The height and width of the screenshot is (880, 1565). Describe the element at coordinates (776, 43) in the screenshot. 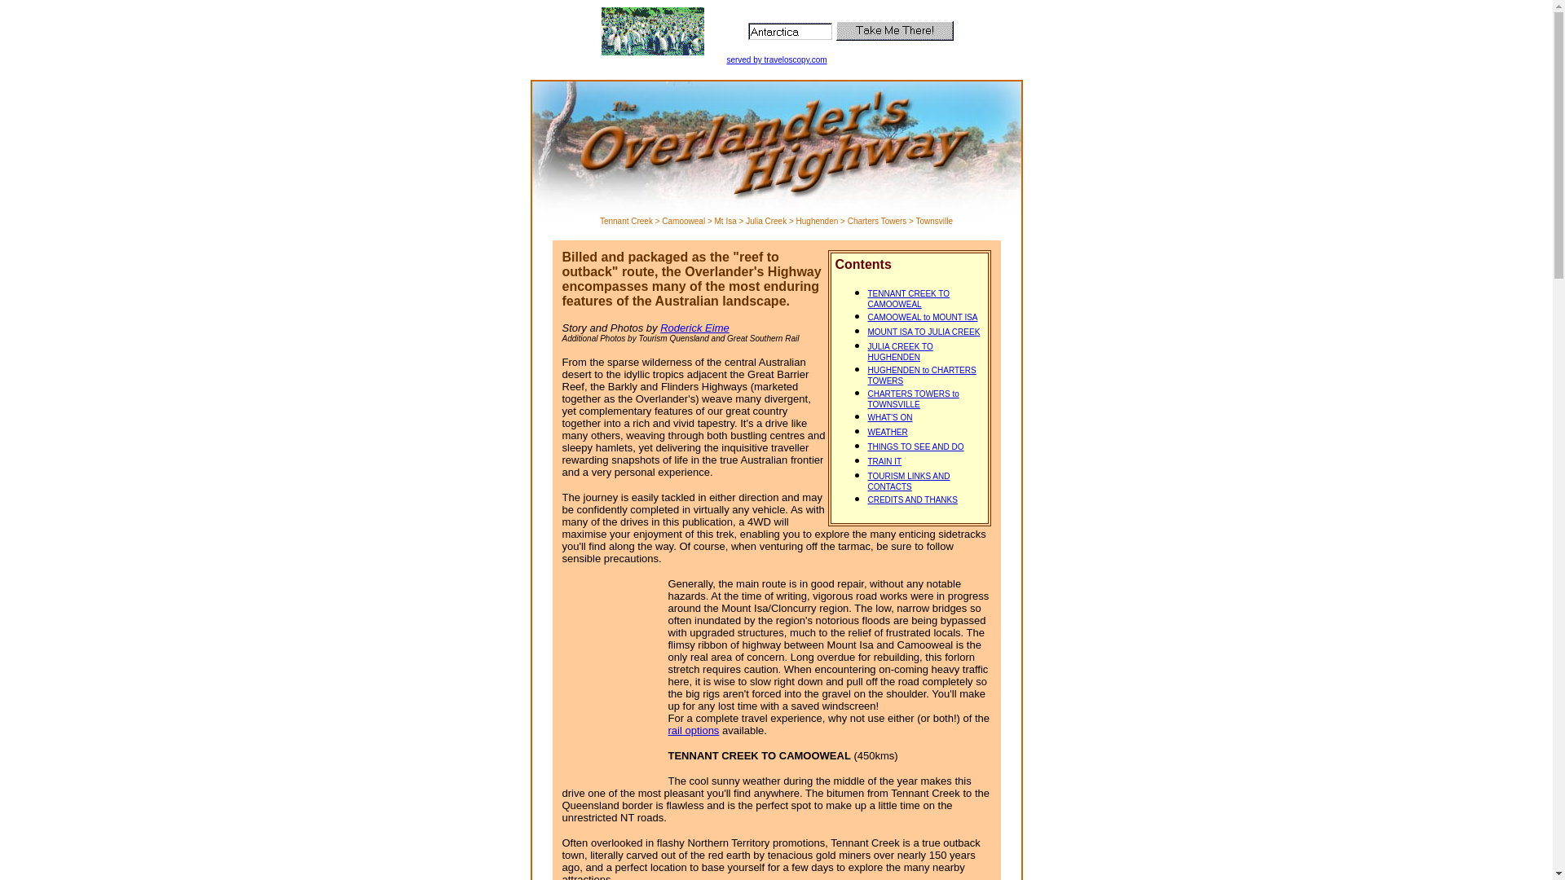

I see `Advertisement` at that location.